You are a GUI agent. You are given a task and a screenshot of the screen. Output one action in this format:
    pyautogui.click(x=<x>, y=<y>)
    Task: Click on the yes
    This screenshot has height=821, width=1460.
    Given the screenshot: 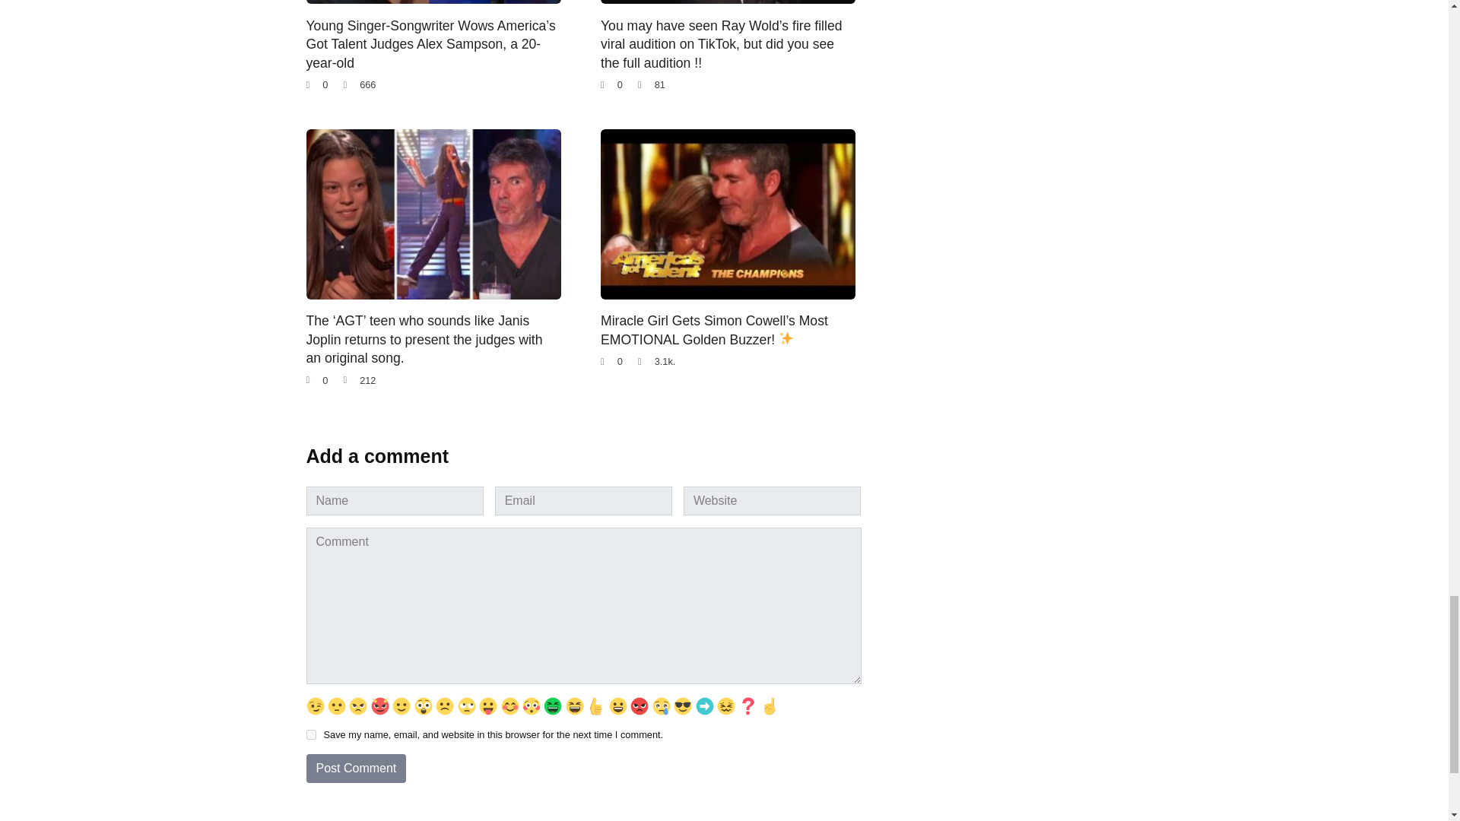 What is the action you would take?
    pyautogui.click(x=310, y=734)
    